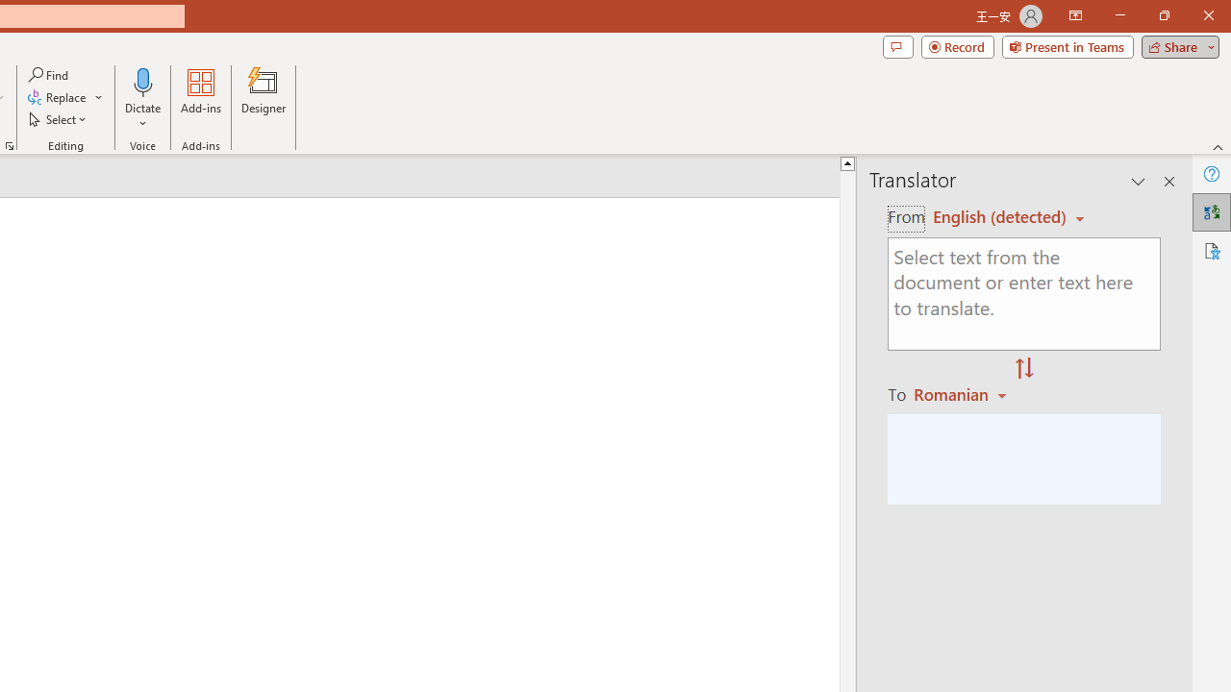 Image resolution: width=1231 pixels, height=692 pixels. What do you see at coordinates (1000, 217) in the screenshot?
I see `Czech (detected)` at bounding box center [1000, 217].